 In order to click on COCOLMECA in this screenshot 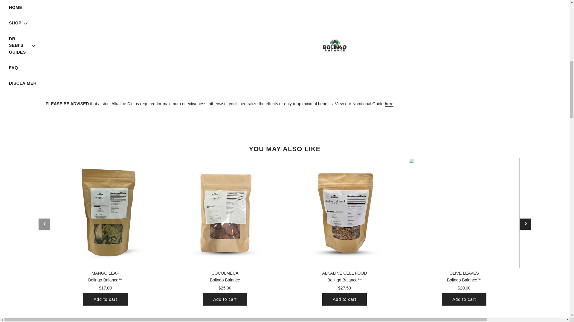, I will do `click(225, 213)`.